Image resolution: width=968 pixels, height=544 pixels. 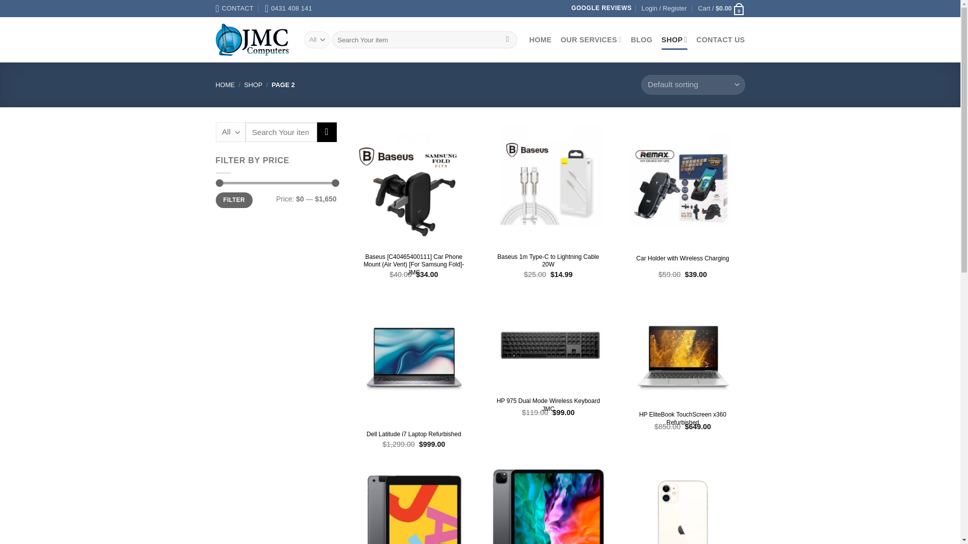 What do you see at coordinates (234, 200) in the screenshot?
I see `FILTER` at bounding box center [234, 200].